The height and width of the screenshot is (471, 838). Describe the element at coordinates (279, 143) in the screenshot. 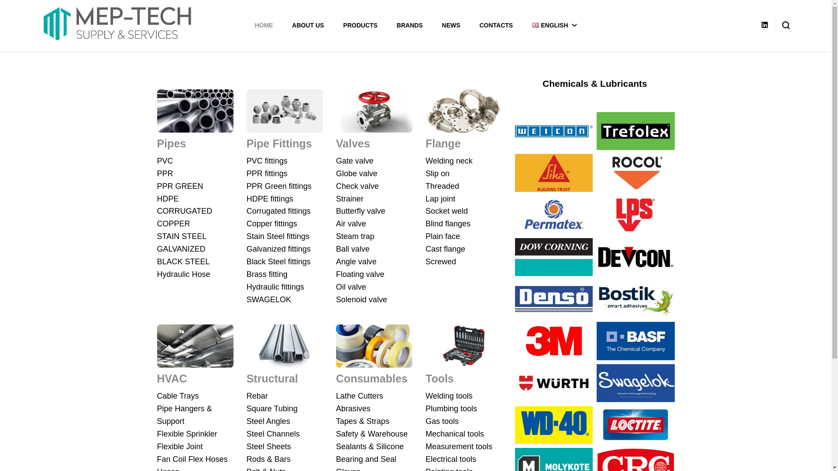

I see `Pipe Fittings` at that location.